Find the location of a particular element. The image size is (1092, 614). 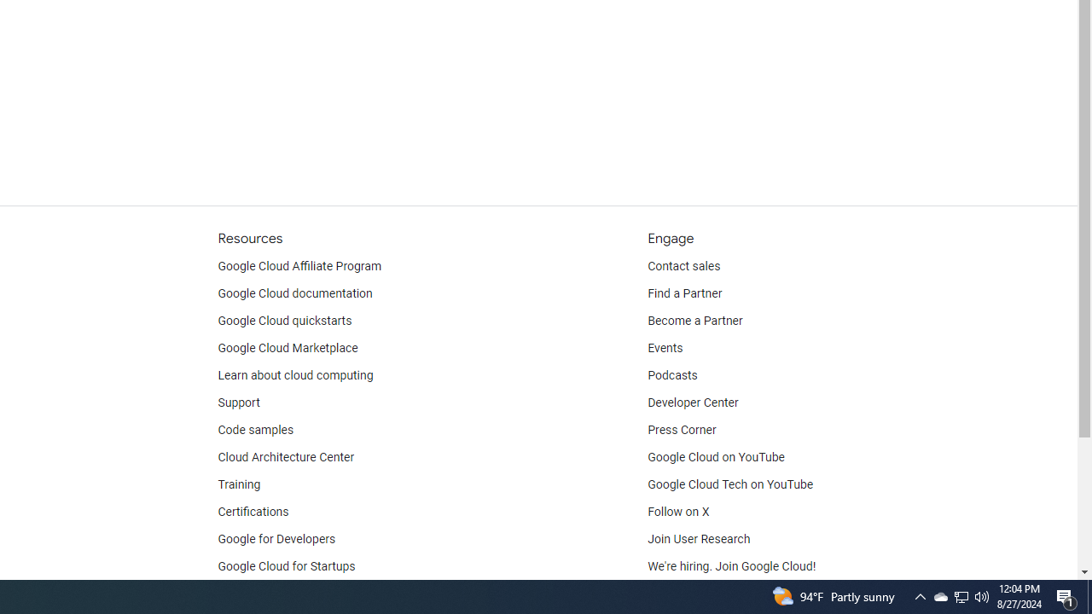

Cloud Architecture Center is located at coordinates (286, 457).